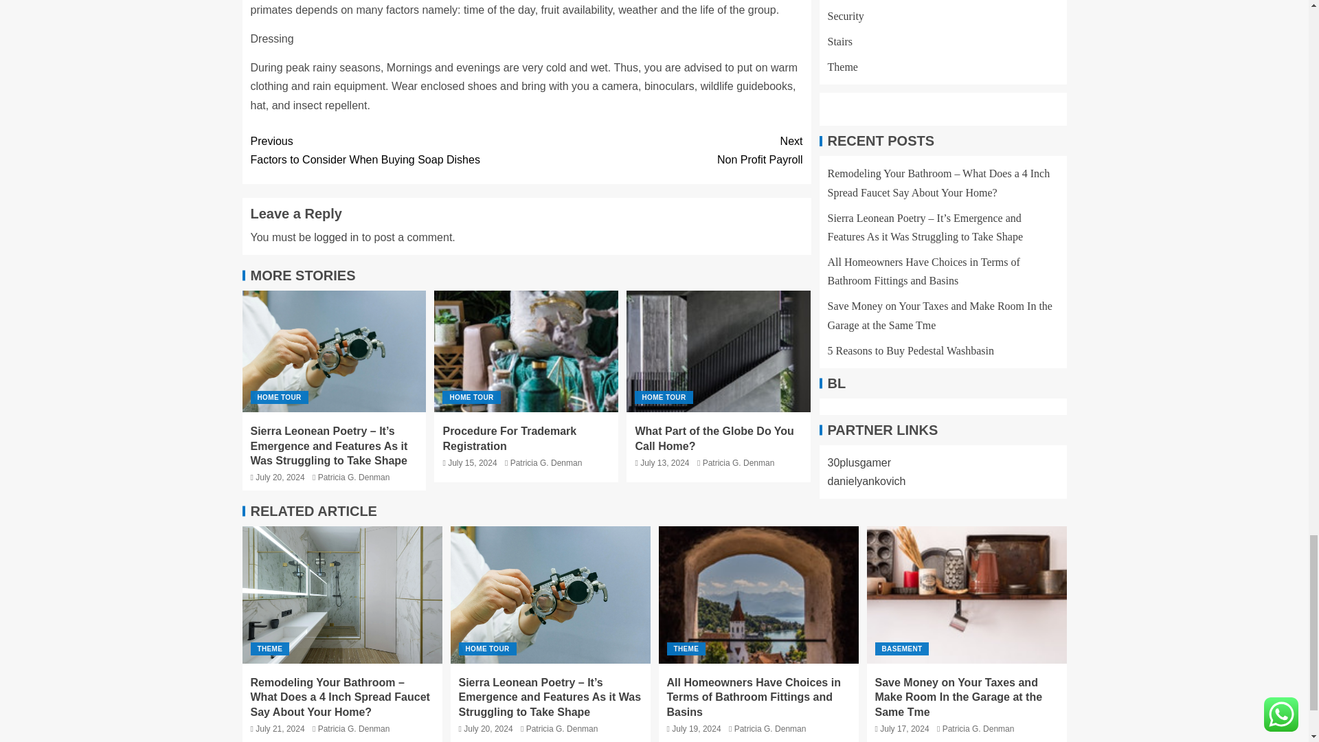 The width and height of the screenshot is (1319, 742). What do you see at coordinates (719, 352) in the screenshot?
I see `HOME TOUR` at bounding box center [719, 352].